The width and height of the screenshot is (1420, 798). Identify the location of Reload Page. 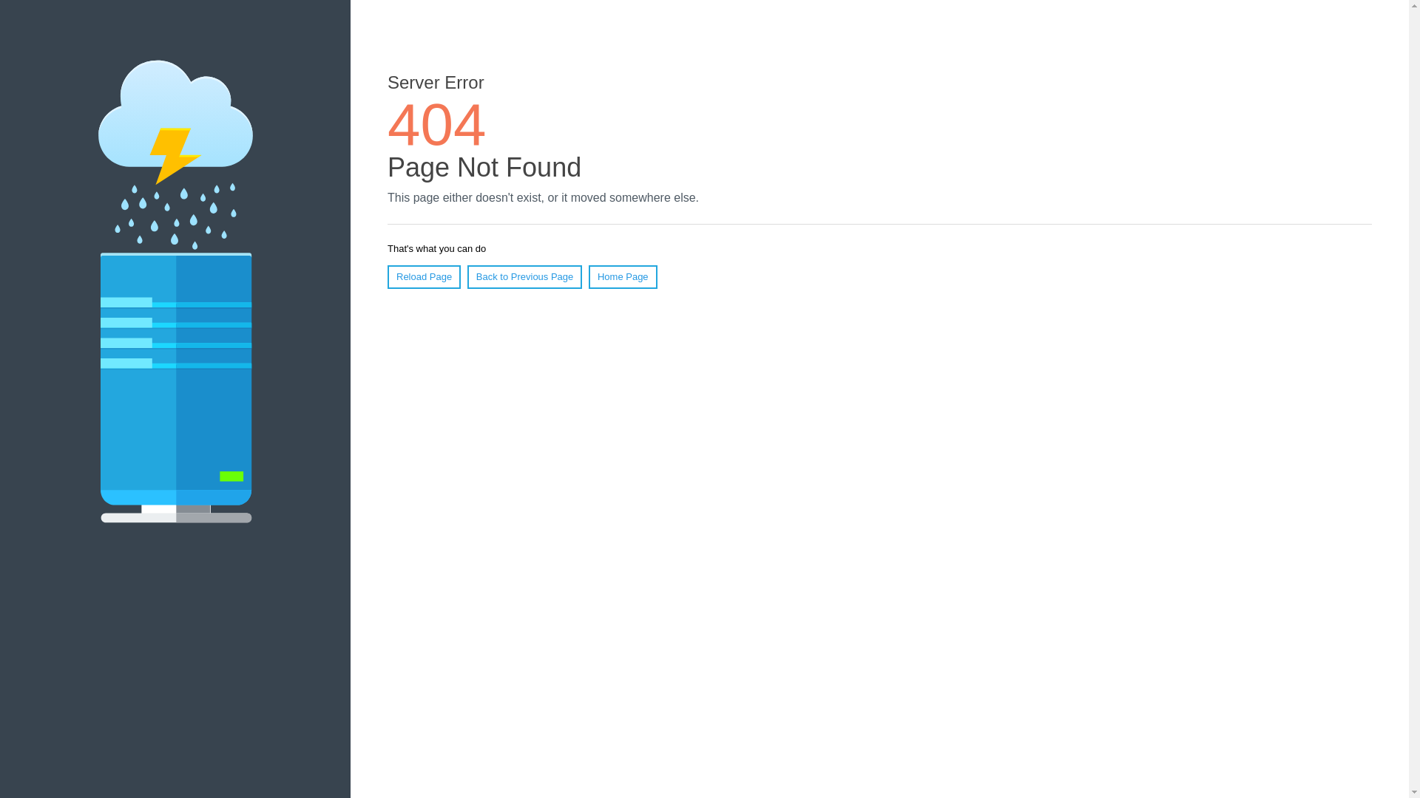
(425, 277).